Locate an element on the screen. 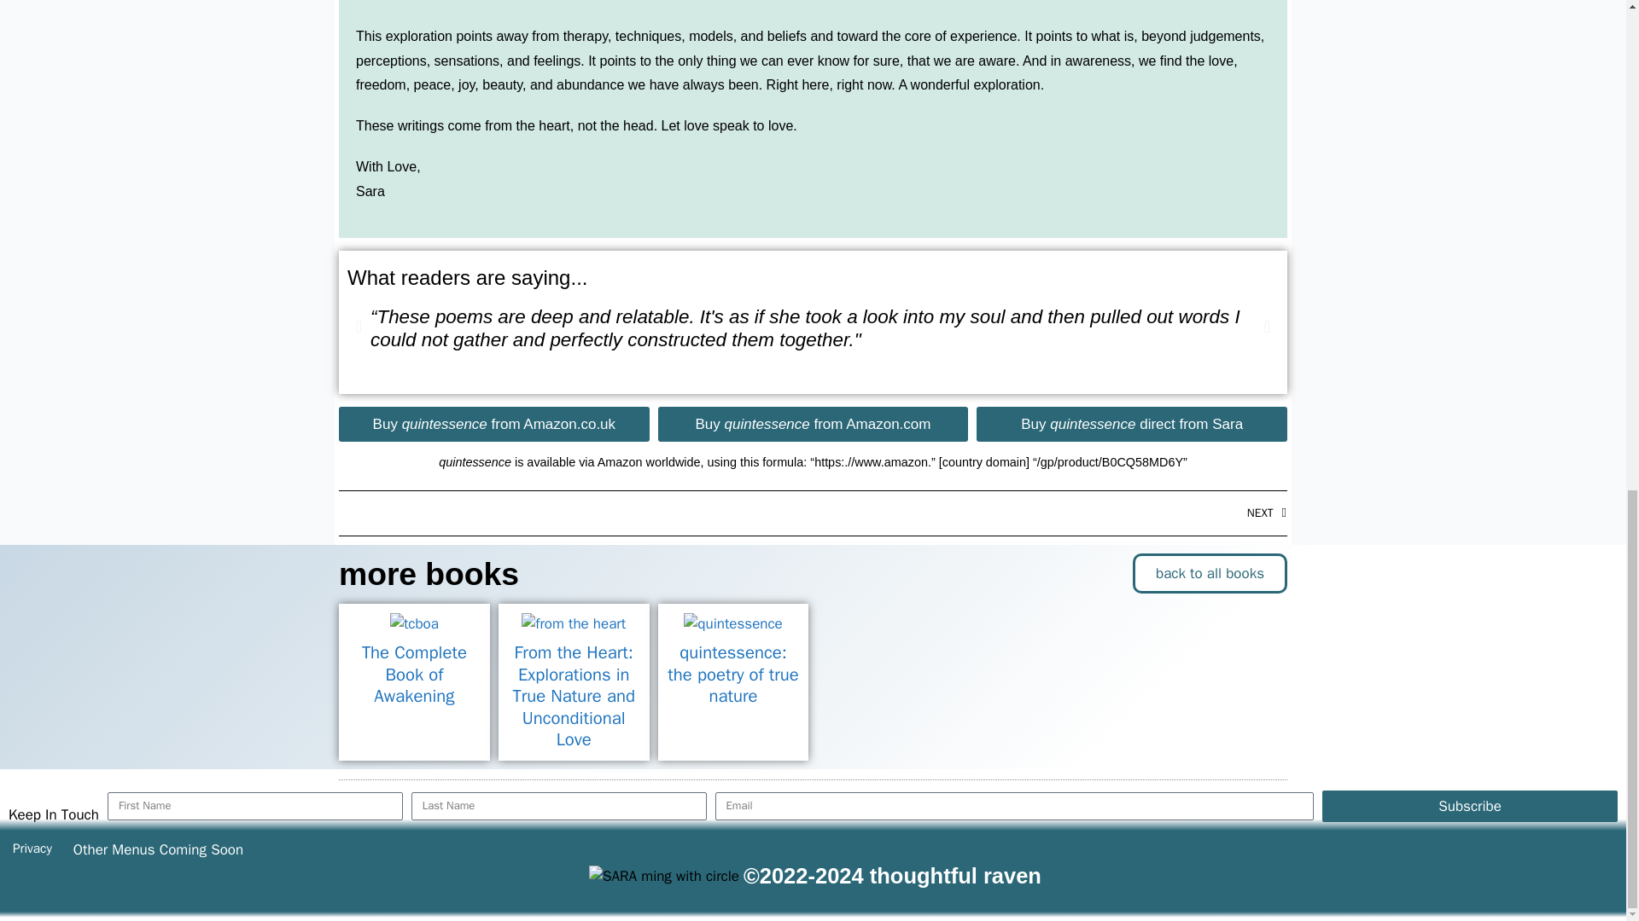 The height and width of the screenshot is (921, 1639). SARA ming with circle is located at coordinates (663, 877).